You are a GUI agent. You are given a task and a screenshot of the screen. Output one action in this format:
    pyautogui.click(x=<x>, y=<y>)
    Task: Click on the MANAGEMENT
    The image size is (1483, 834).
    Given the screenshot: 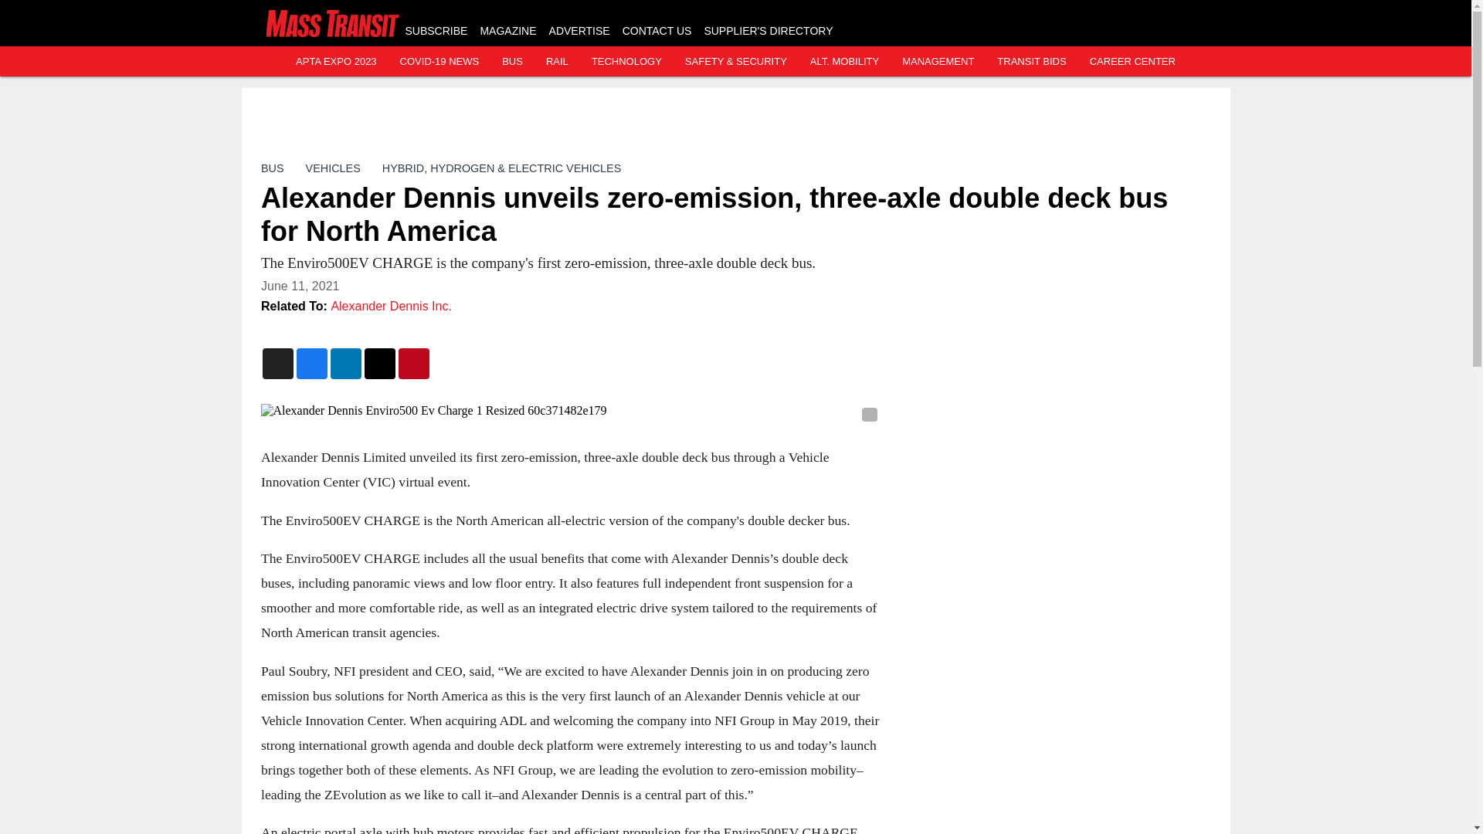 What is the action you would take?
    pyautogui.click(x=938, y=62)
    